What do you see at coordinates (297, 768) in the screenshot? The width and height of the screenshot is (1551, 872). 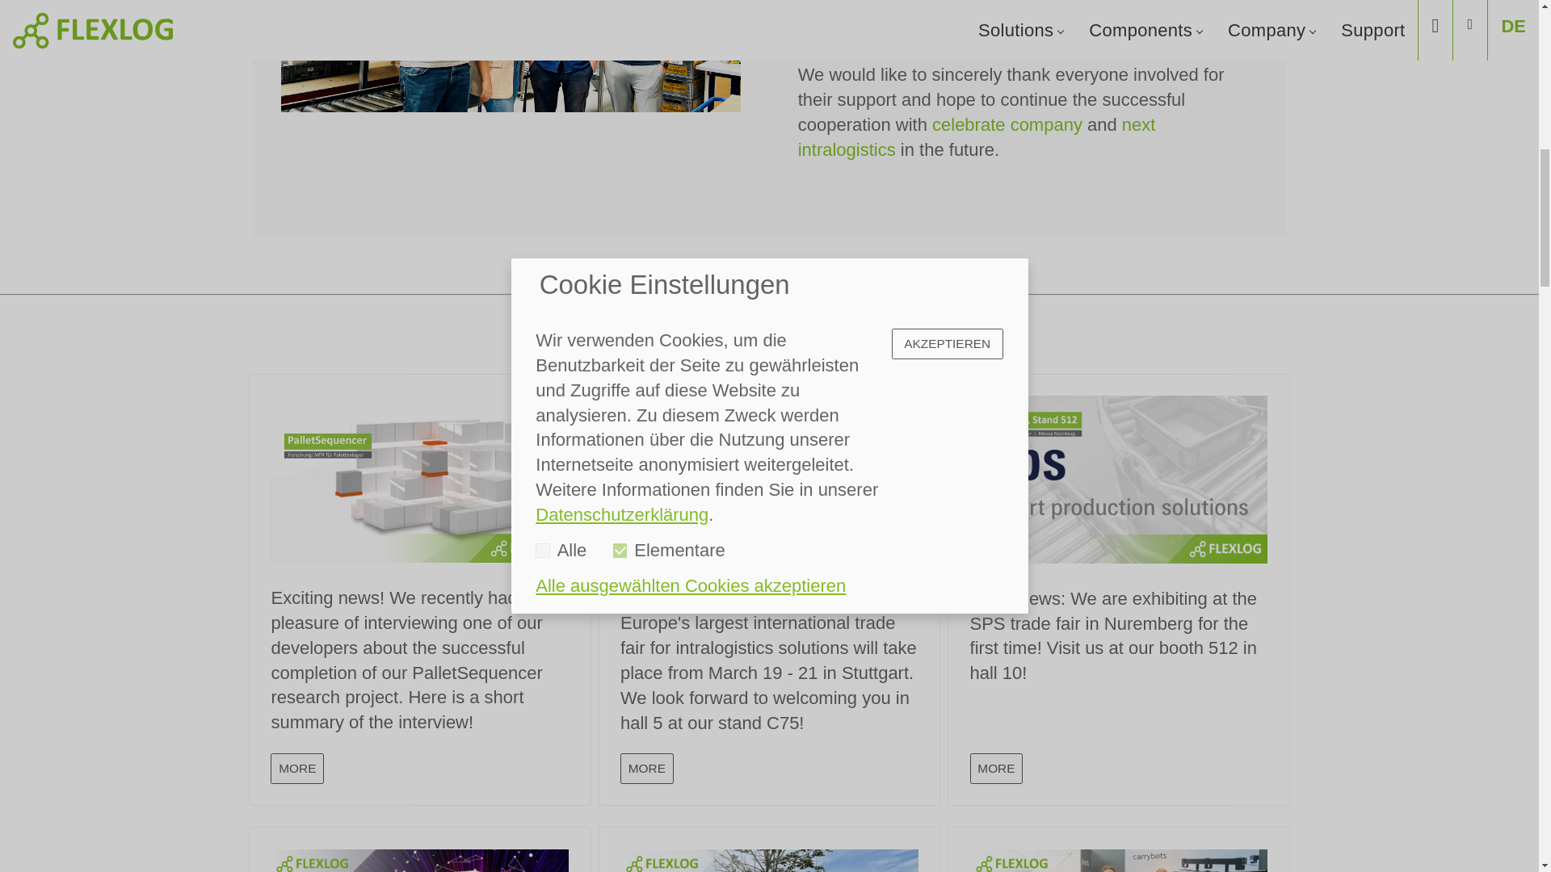 I see `MORE` at bounding box center [297, 768].